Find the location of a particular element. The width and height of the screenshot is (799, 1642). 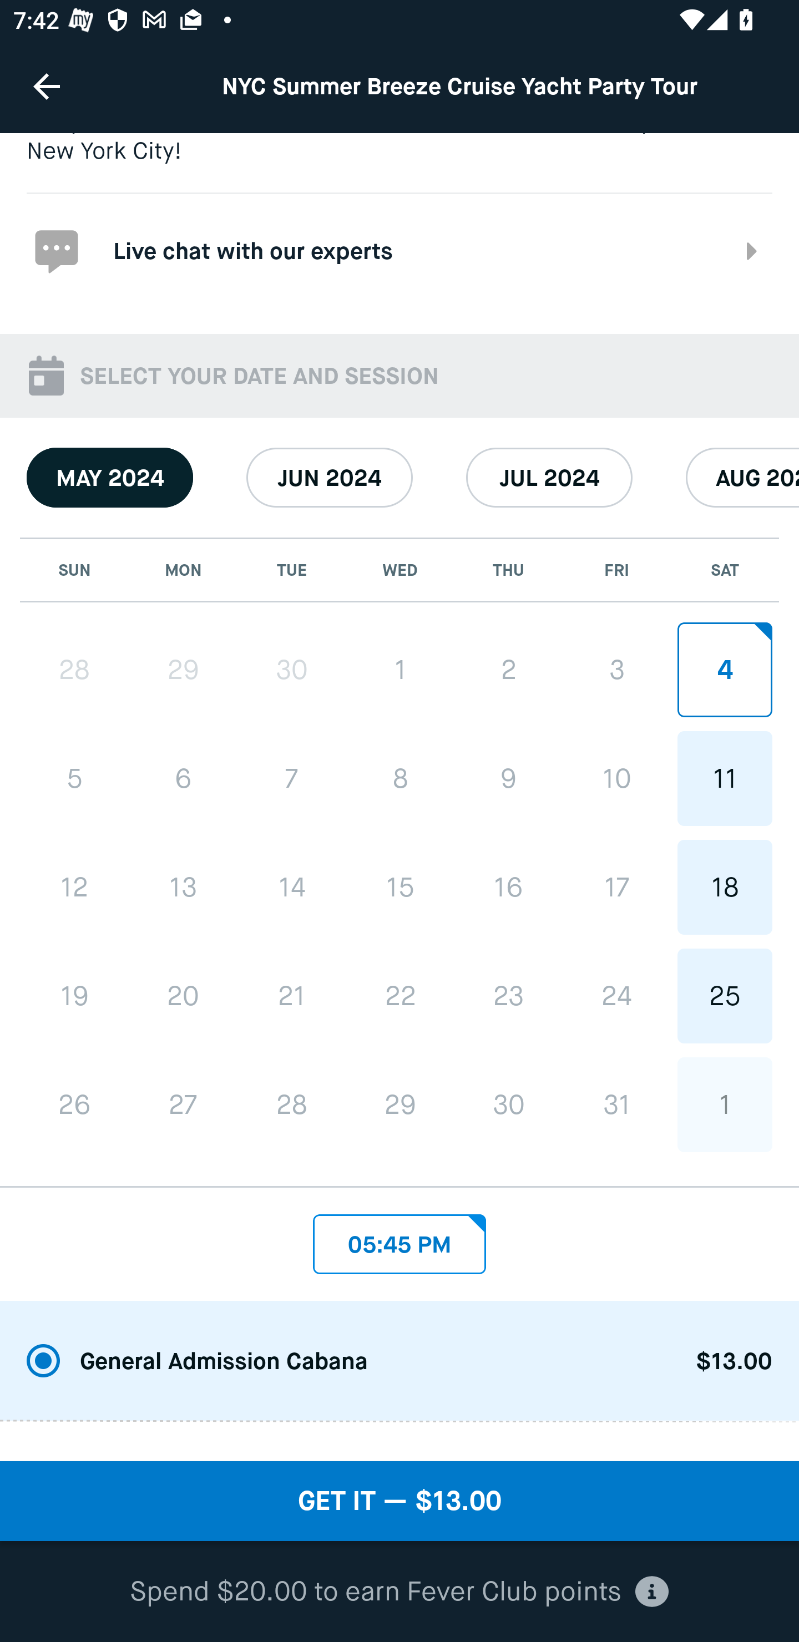

11 is located at coordinates (725, 778).